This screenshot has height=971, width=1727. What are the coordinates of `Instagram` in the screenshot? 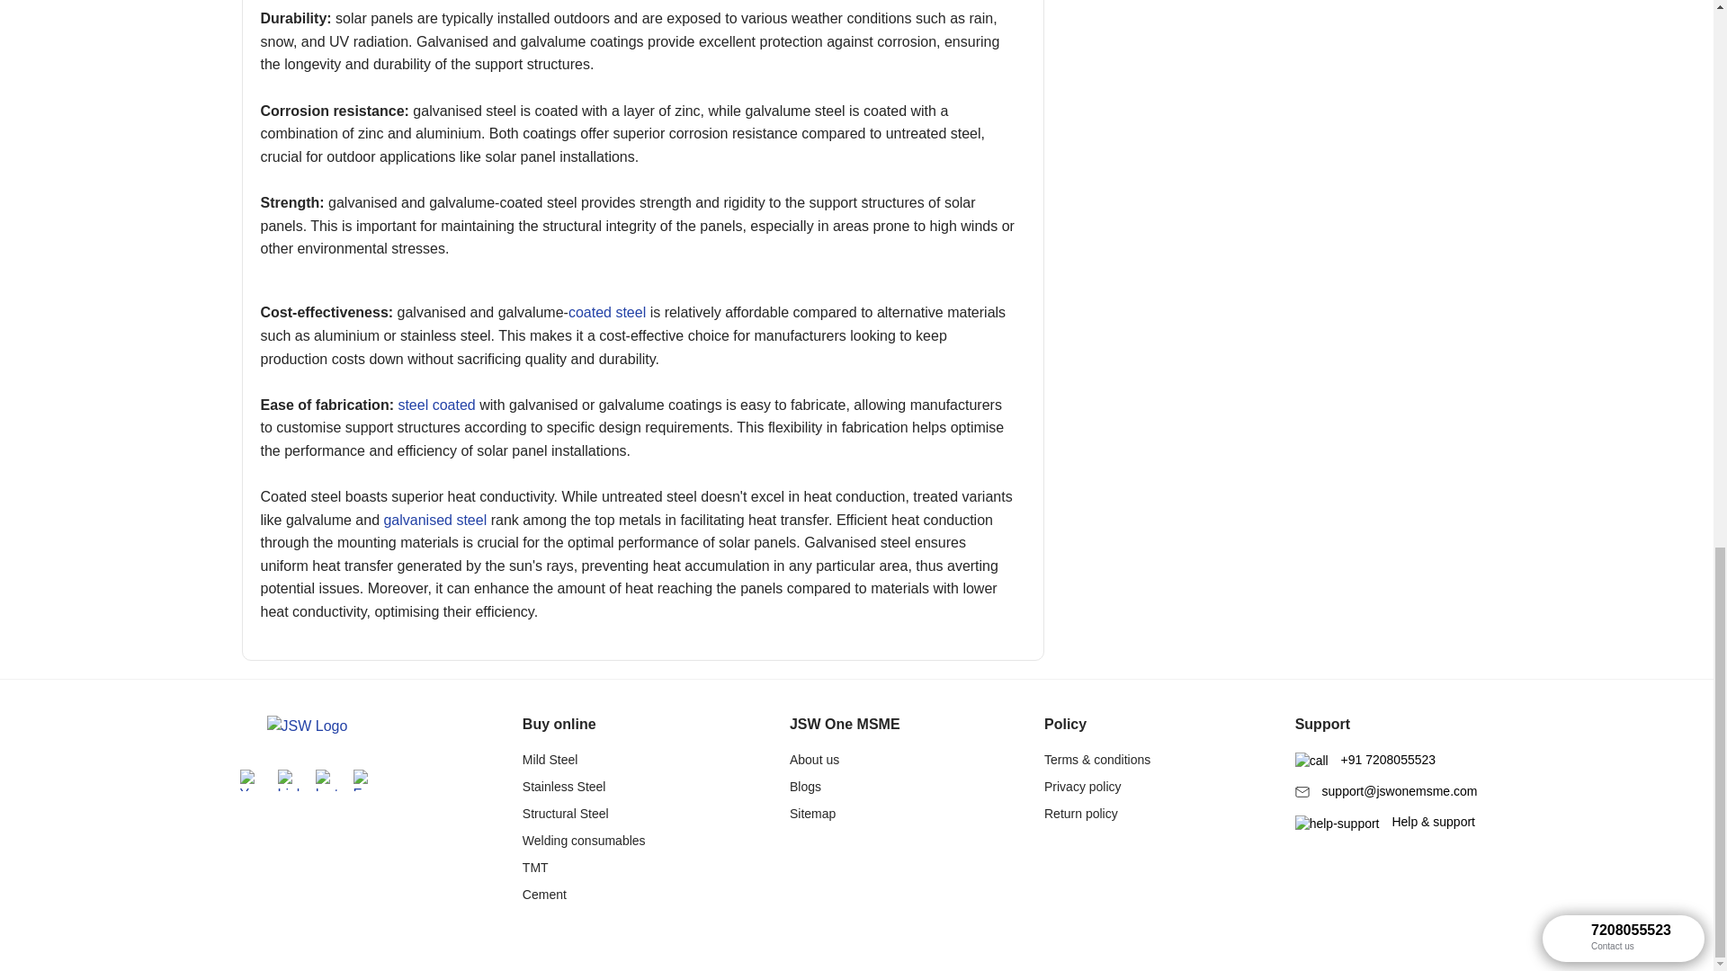 It's located at (326, 780).